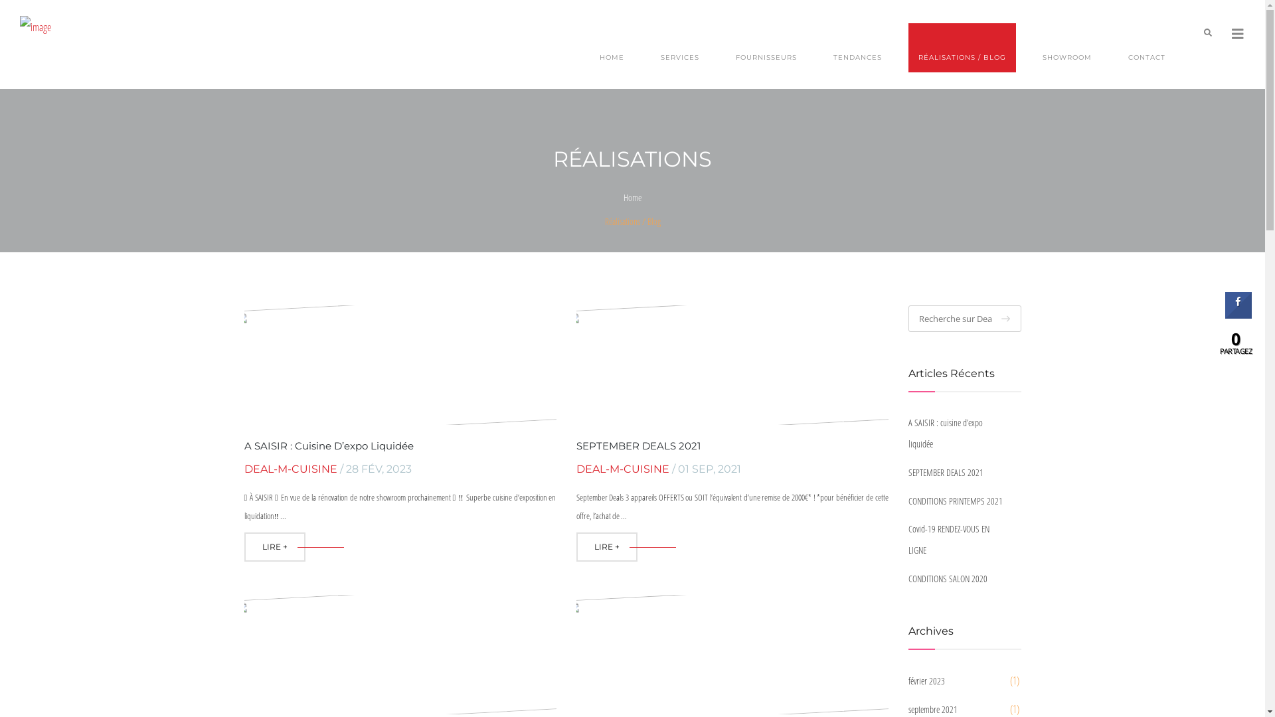 Image resolution: width=1275 pixels, height=717 pixels. I want to click on Home, so click(632, 198).